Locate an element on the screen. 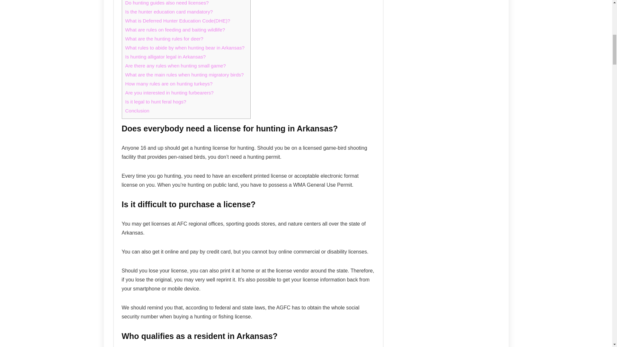 The height and width of the screenshot is (347, 617). What are the hunting rules for deer? is located at coordinates (164, 39).